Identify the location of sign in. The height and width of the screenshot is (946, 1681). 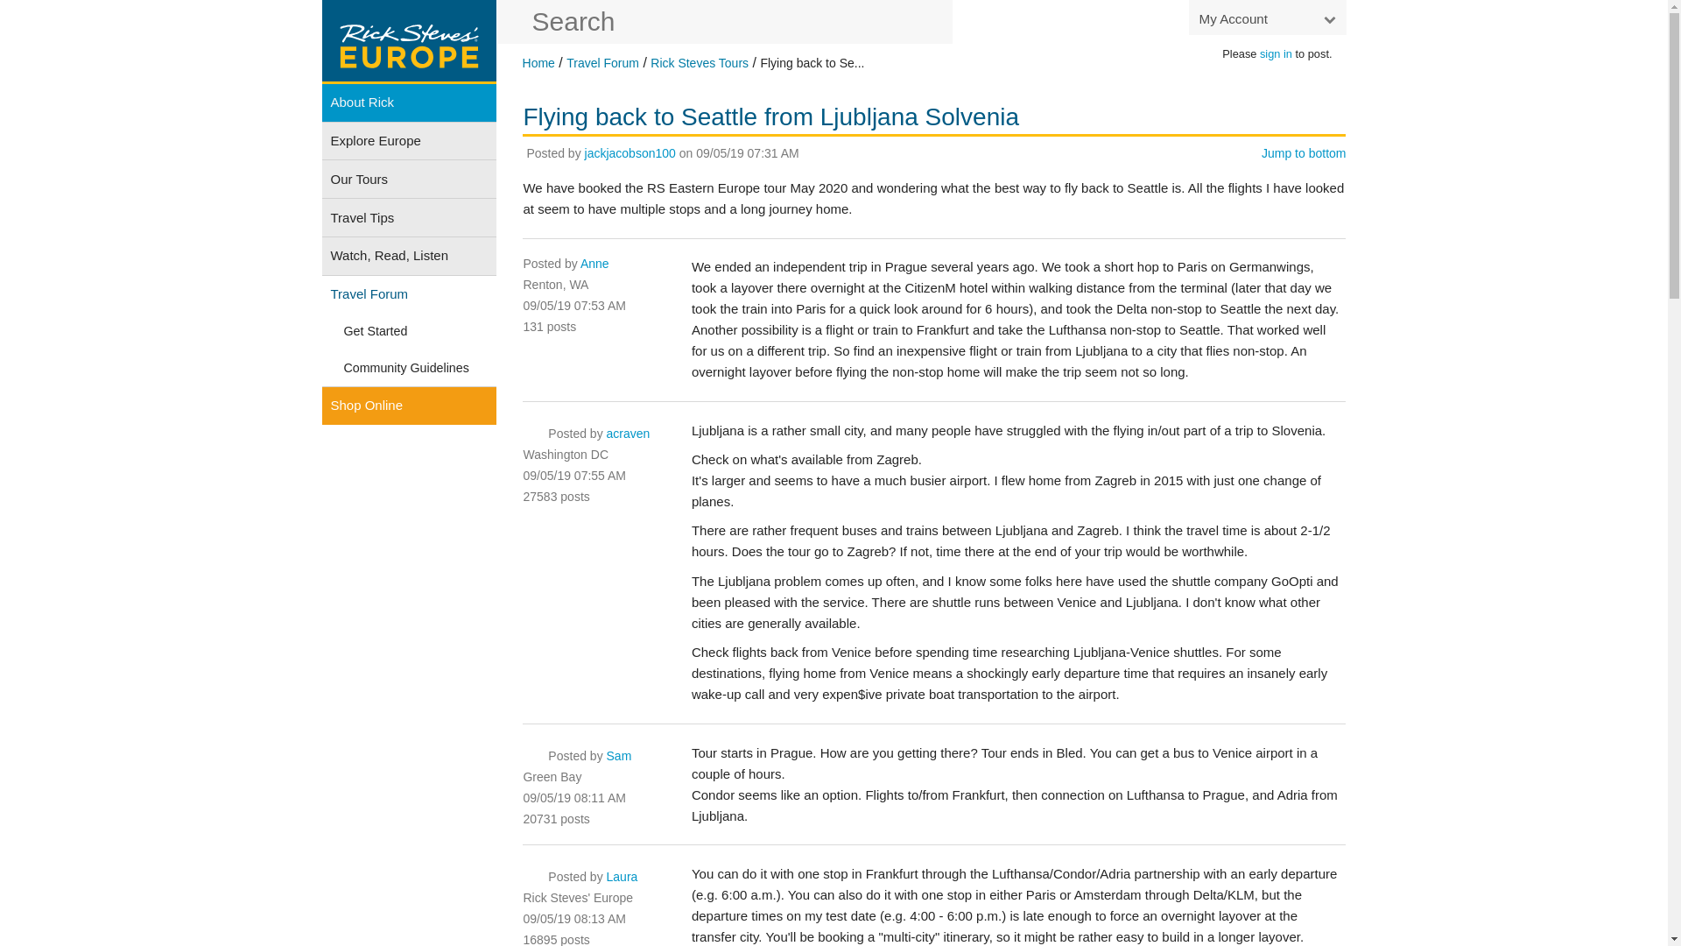
(1276, 54).